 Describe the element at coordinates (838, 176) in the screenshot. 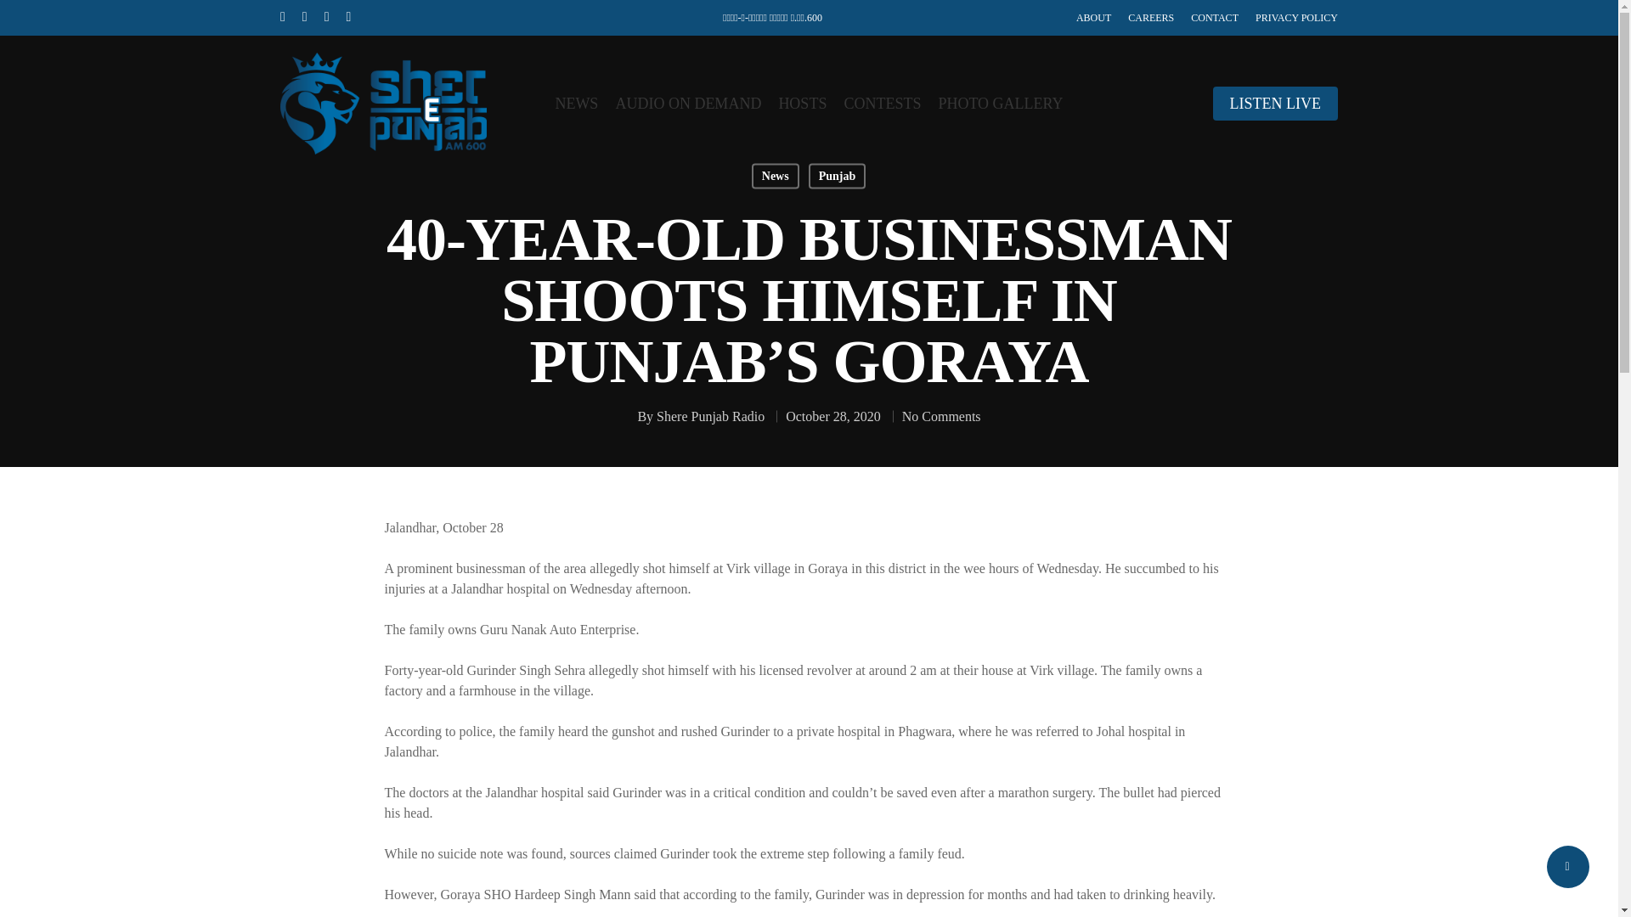

I see `Punjab` at that location.